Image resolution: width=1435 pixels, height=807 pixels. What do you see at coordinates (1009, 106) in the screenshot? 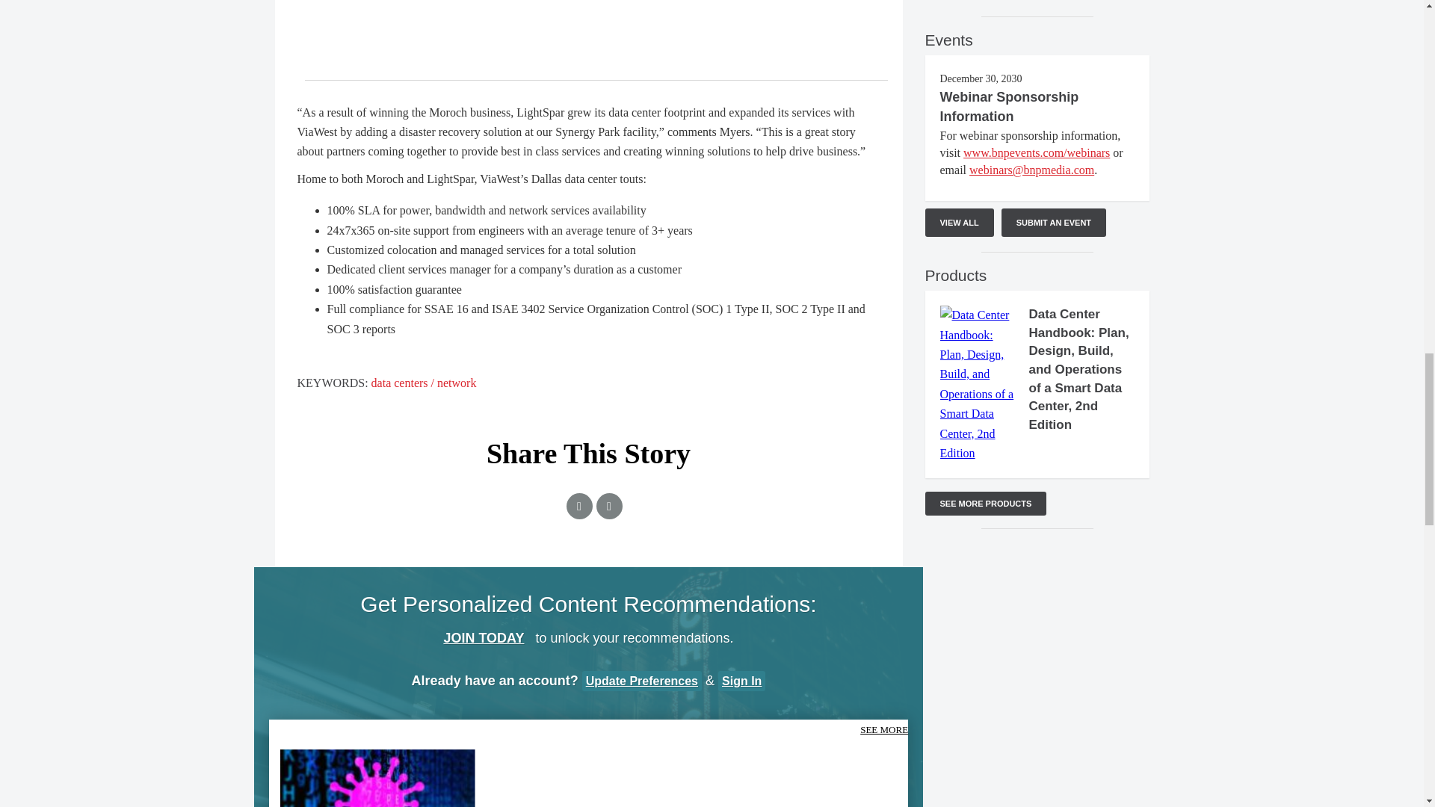
I see `Webinar Sponsorship Information` at bounding box center [1009, 106].